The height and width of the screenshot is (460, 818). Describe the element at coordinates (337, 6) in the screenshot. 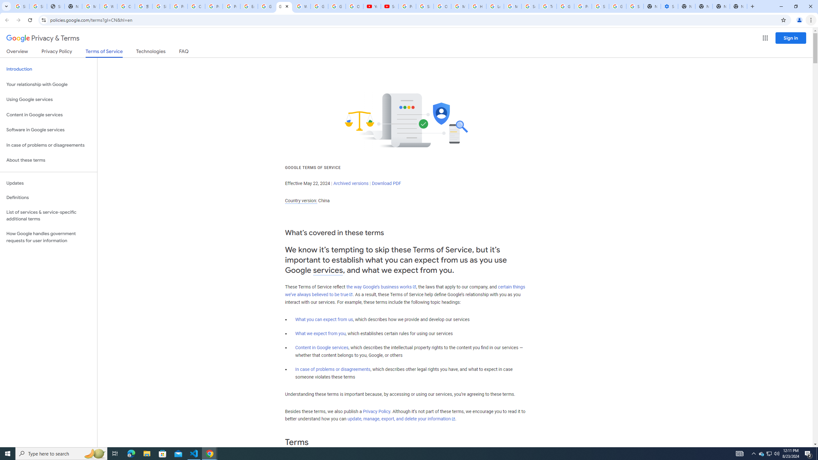

I see `Google Account` at that location.